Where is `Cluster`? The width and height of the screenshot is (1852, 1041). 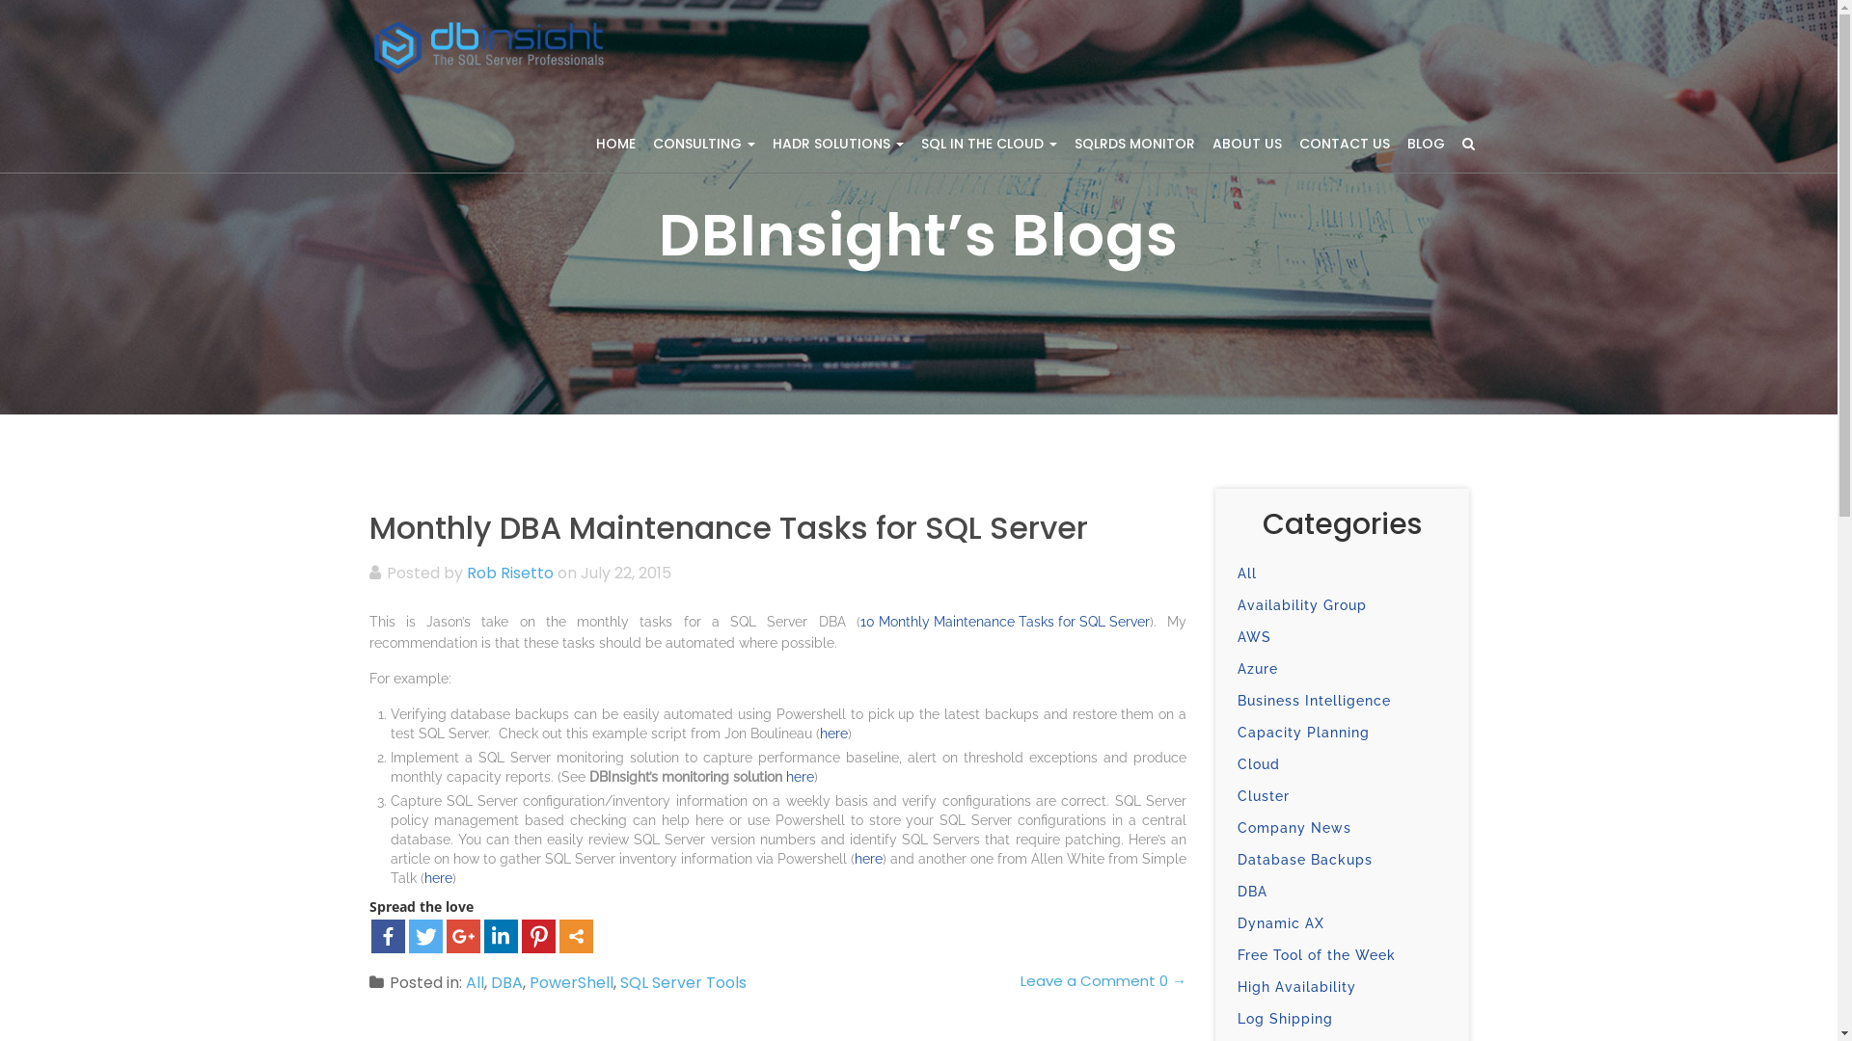 Cluster is located at coordinates (1264, 796).